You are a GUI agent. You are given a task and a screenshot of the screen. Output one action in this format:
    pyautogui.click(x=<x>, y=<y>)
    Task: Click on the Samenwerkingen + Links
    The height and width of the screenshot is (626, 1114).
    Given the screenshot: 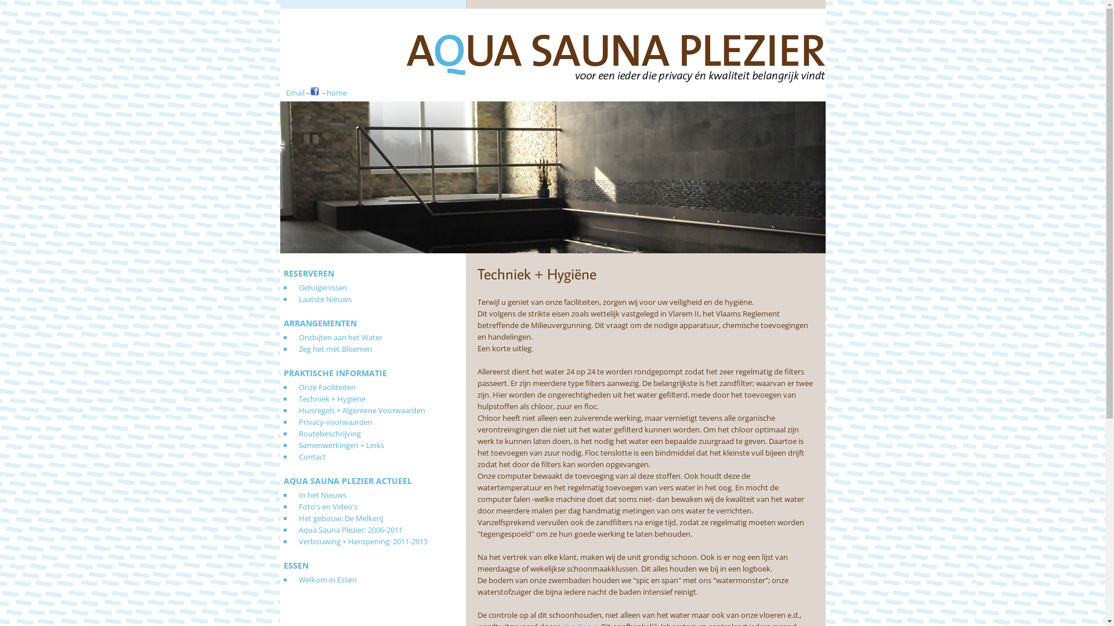 What is the action you would take?
    pyautogui.click(x=332, y=445)
    